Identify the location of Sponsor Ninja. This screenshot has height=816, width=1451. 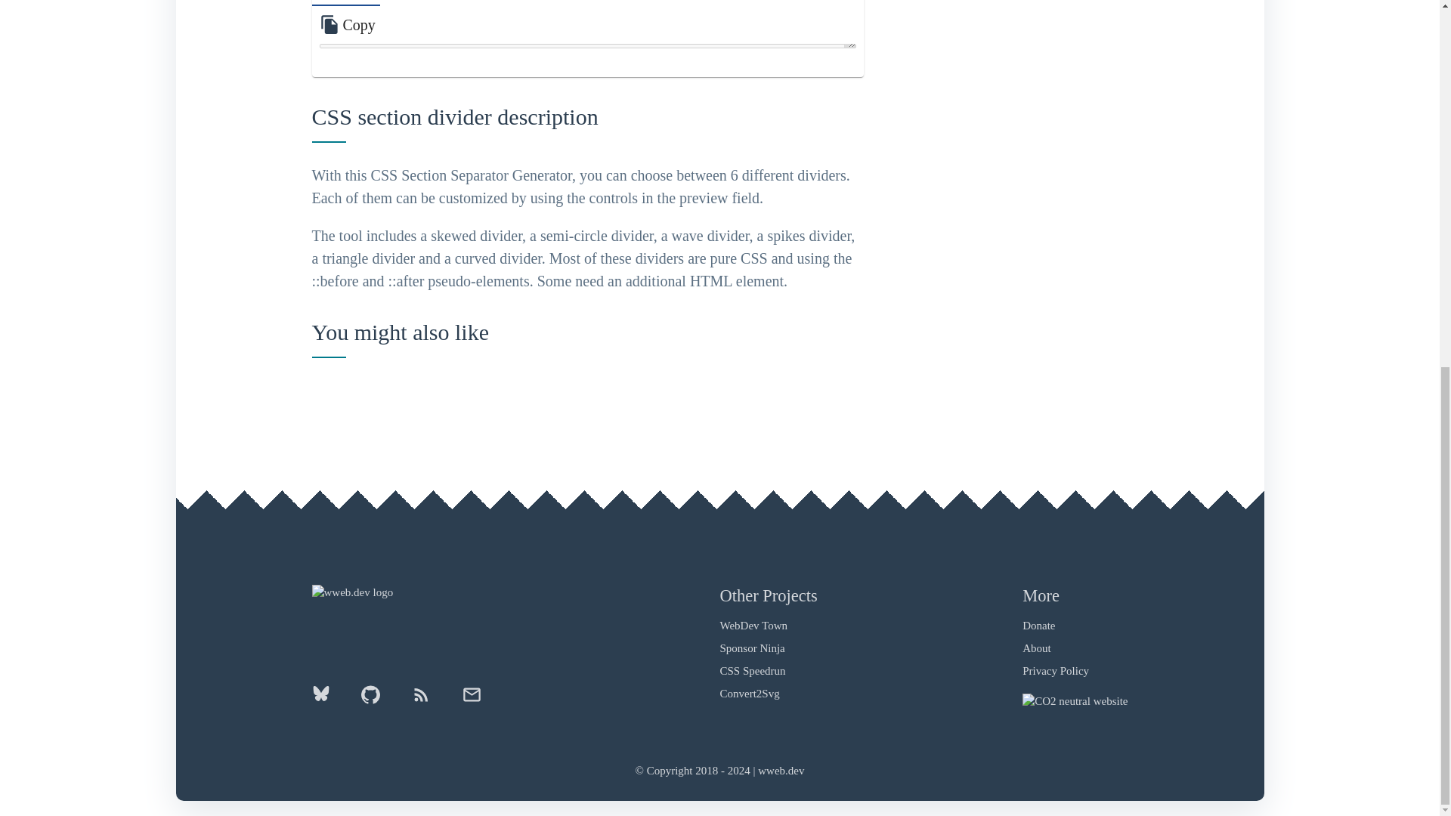
(752, 648).